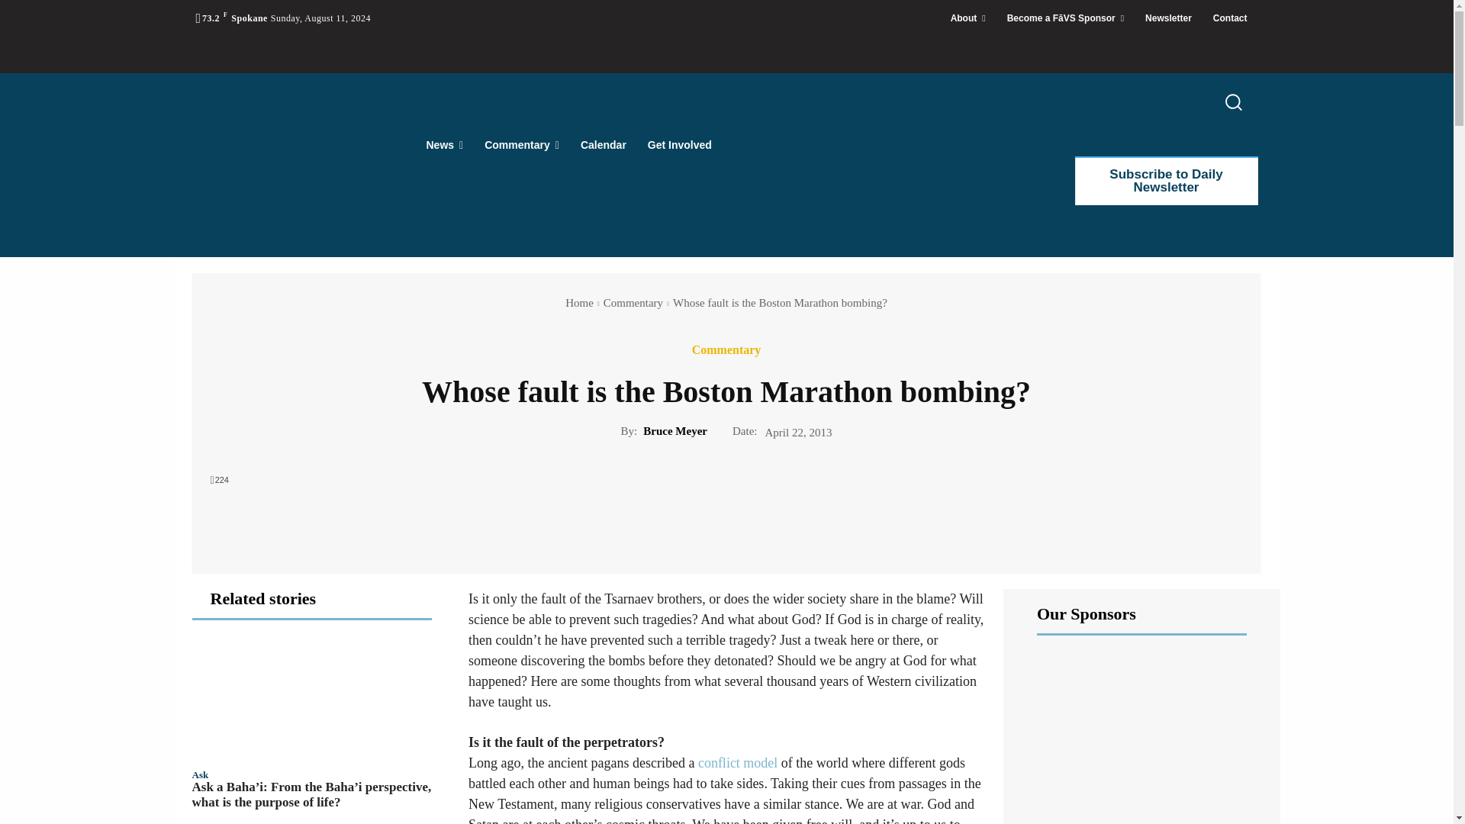 The image size is (1465, 824). Describe the element at coordinates (444, 145) in the screenshot. I see `News` at that location.